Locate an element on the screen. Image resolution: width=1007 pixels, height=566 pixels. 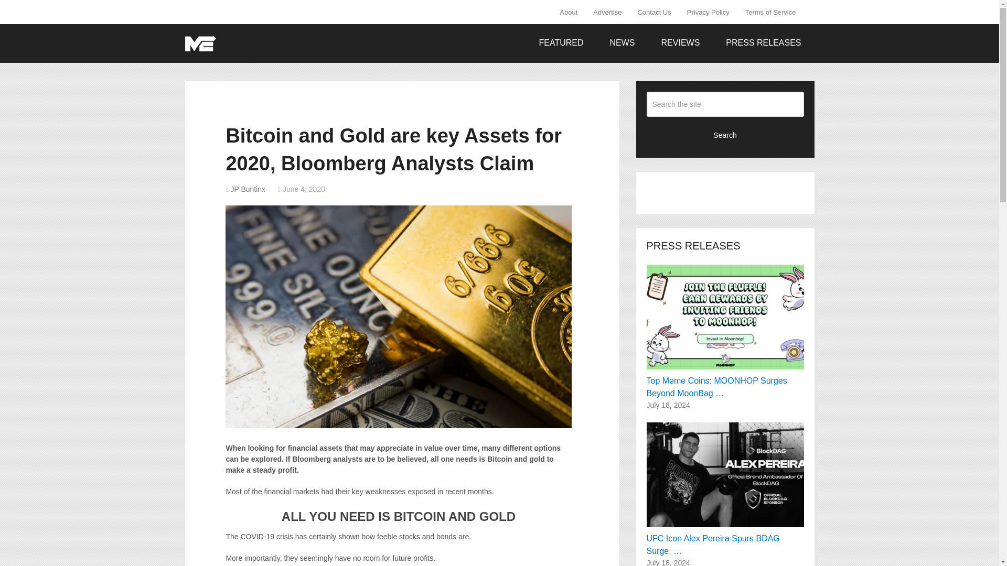
PRESS RELEASES is located at coordinates (763, 43).